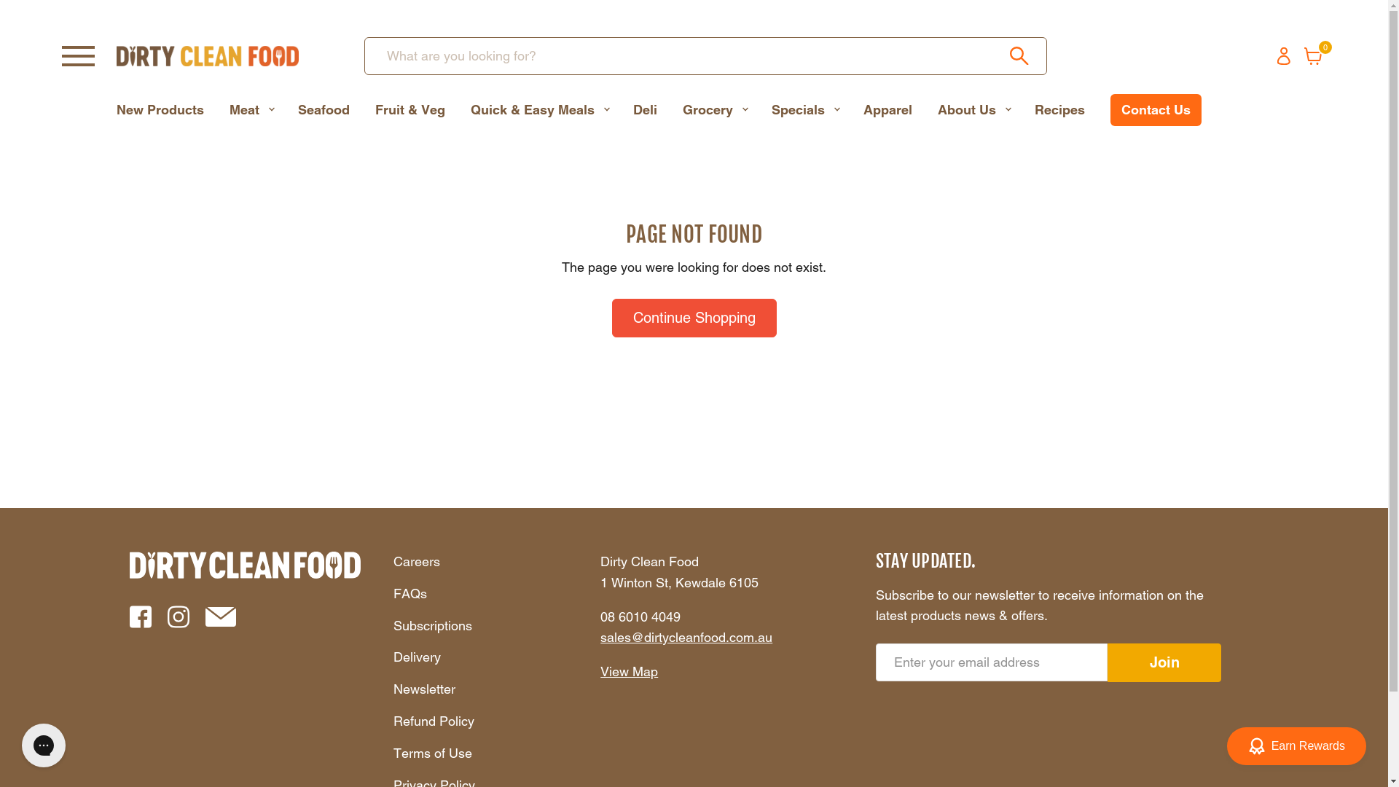 The image size is (1399, 787). What do you see at coordinates (887, 110) in the screenshot?
I see `Apparel` at bounding box center [887, 110].